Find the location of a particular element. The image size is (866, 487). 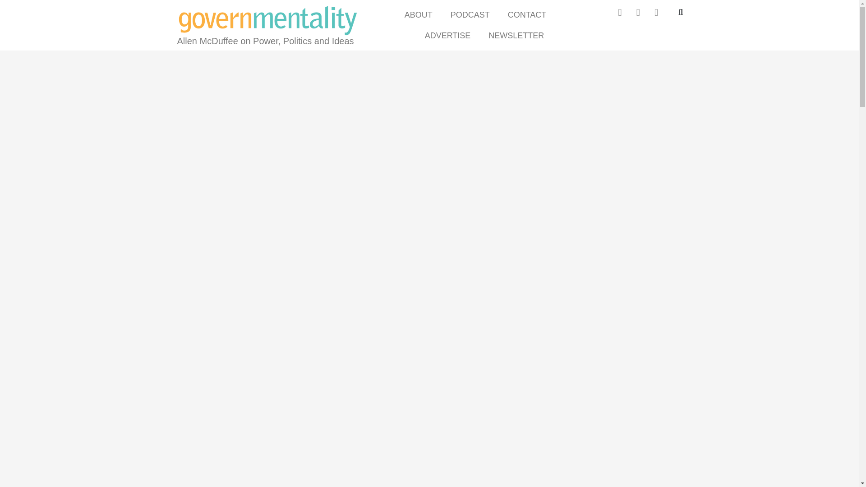

NEWSLETTER is located at coordinates (516, 35).